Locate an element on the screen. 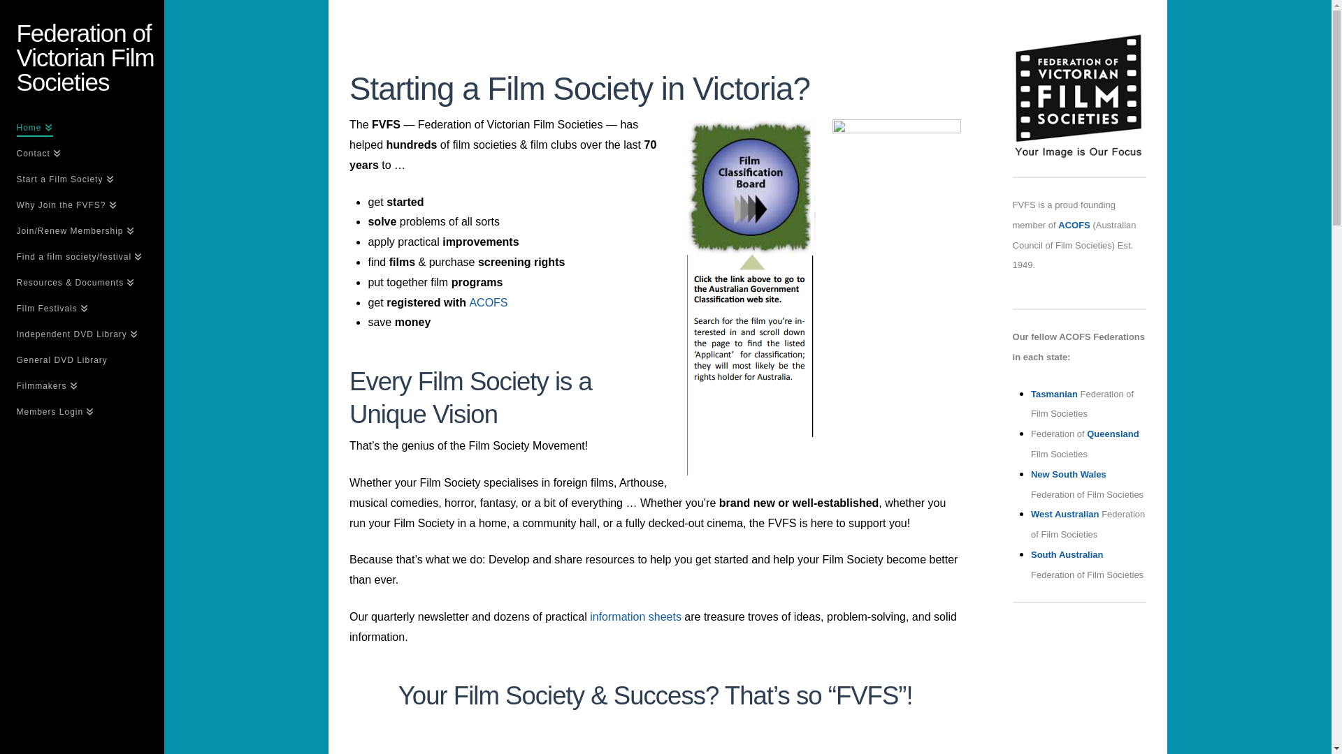  Independent DVD Library is located at coordinates (82, 337).